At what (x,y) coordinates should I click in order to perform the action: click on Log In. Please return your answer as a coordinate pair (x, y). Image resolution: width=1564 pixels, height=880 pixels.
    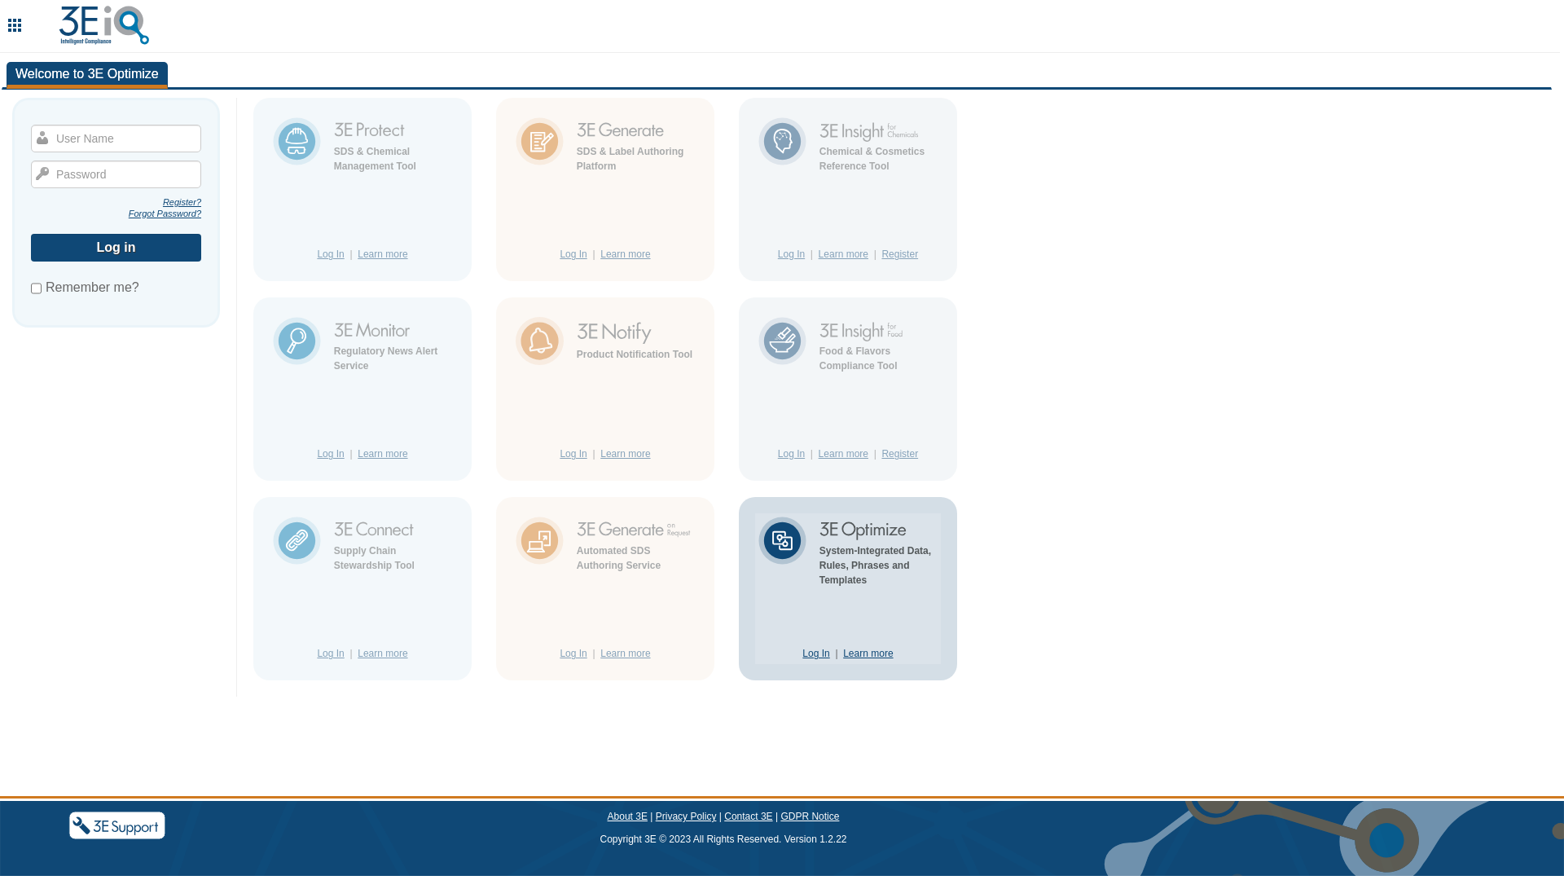
    Looking at the image, I should click on (331, 254).